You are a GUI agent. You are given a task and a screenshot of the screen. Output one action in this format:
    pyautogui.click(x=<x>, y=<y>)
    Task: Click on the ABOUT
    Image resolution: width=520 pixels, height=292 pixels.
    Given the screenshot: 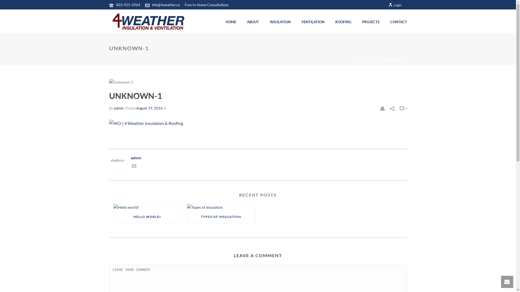 What is the action you would take?
    pyautogui.click(x=253, y=22)
    